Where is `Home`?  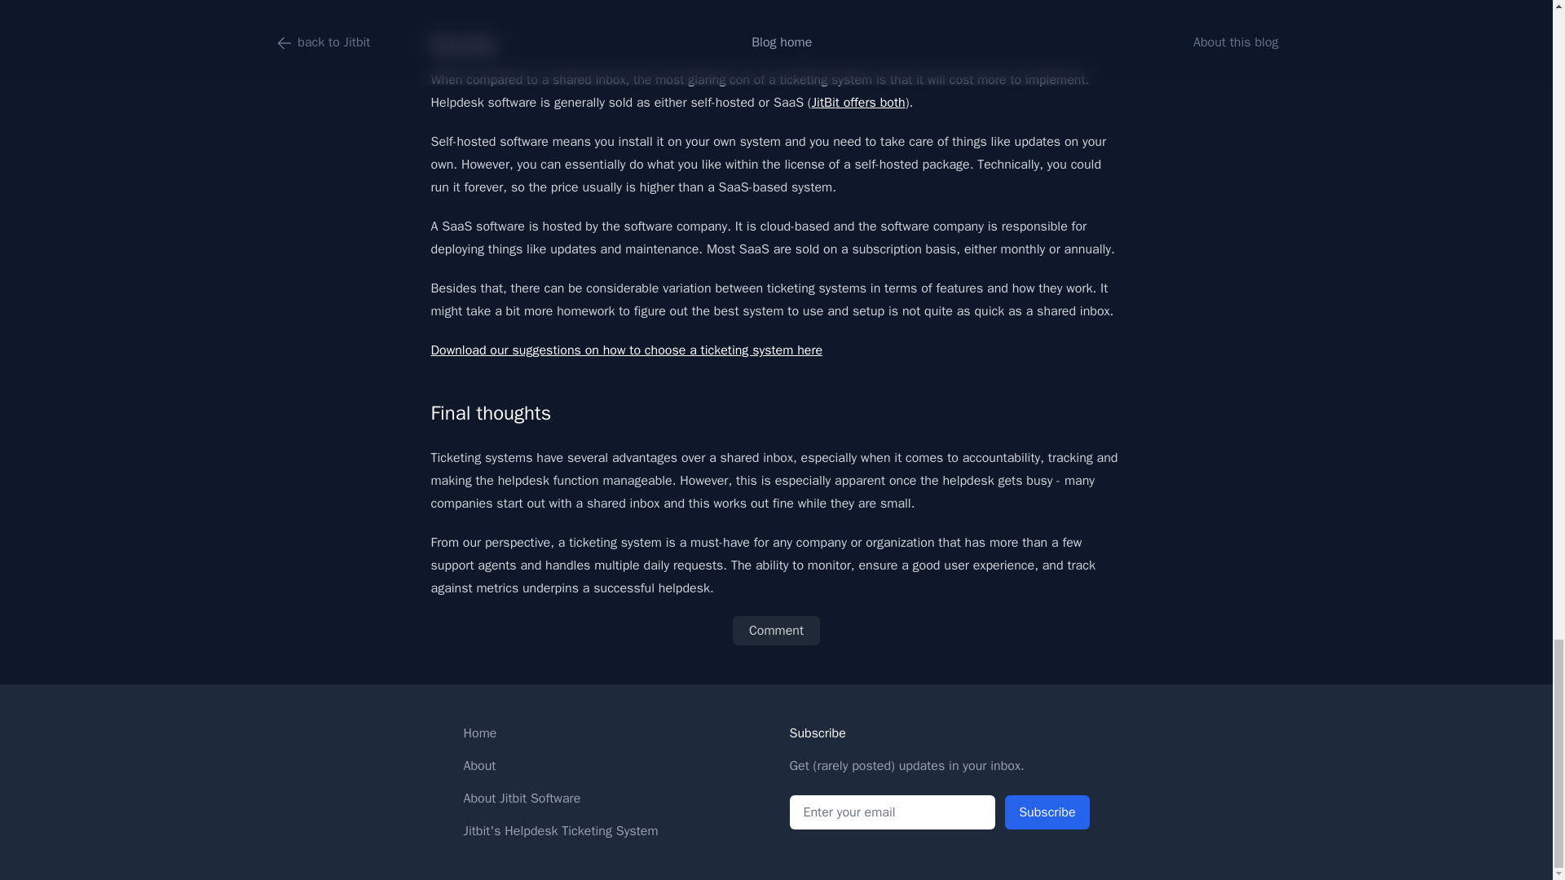
Home is located at coordinates (479, 733).